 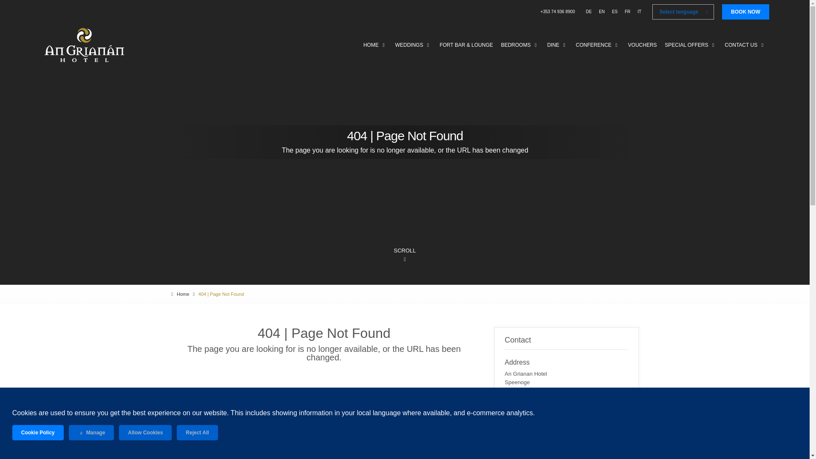 What do you see at coordinates (598, 45) in the screenshot?
I see `CONFERENCE` at bounding box center [598, 45].